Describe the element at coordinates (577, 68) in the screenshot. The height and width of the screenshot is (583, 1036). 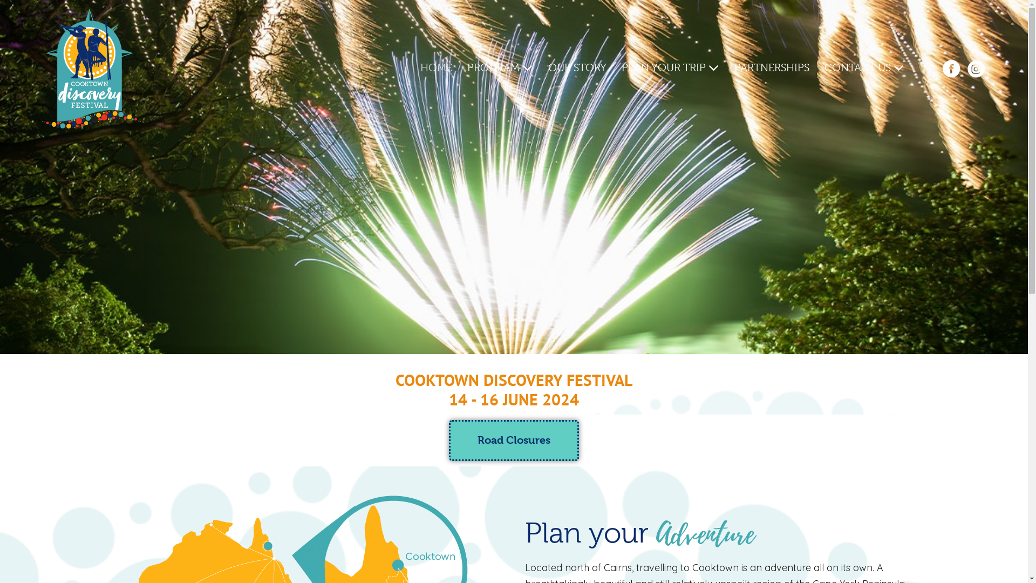
I see `OUR STORY` at that location.